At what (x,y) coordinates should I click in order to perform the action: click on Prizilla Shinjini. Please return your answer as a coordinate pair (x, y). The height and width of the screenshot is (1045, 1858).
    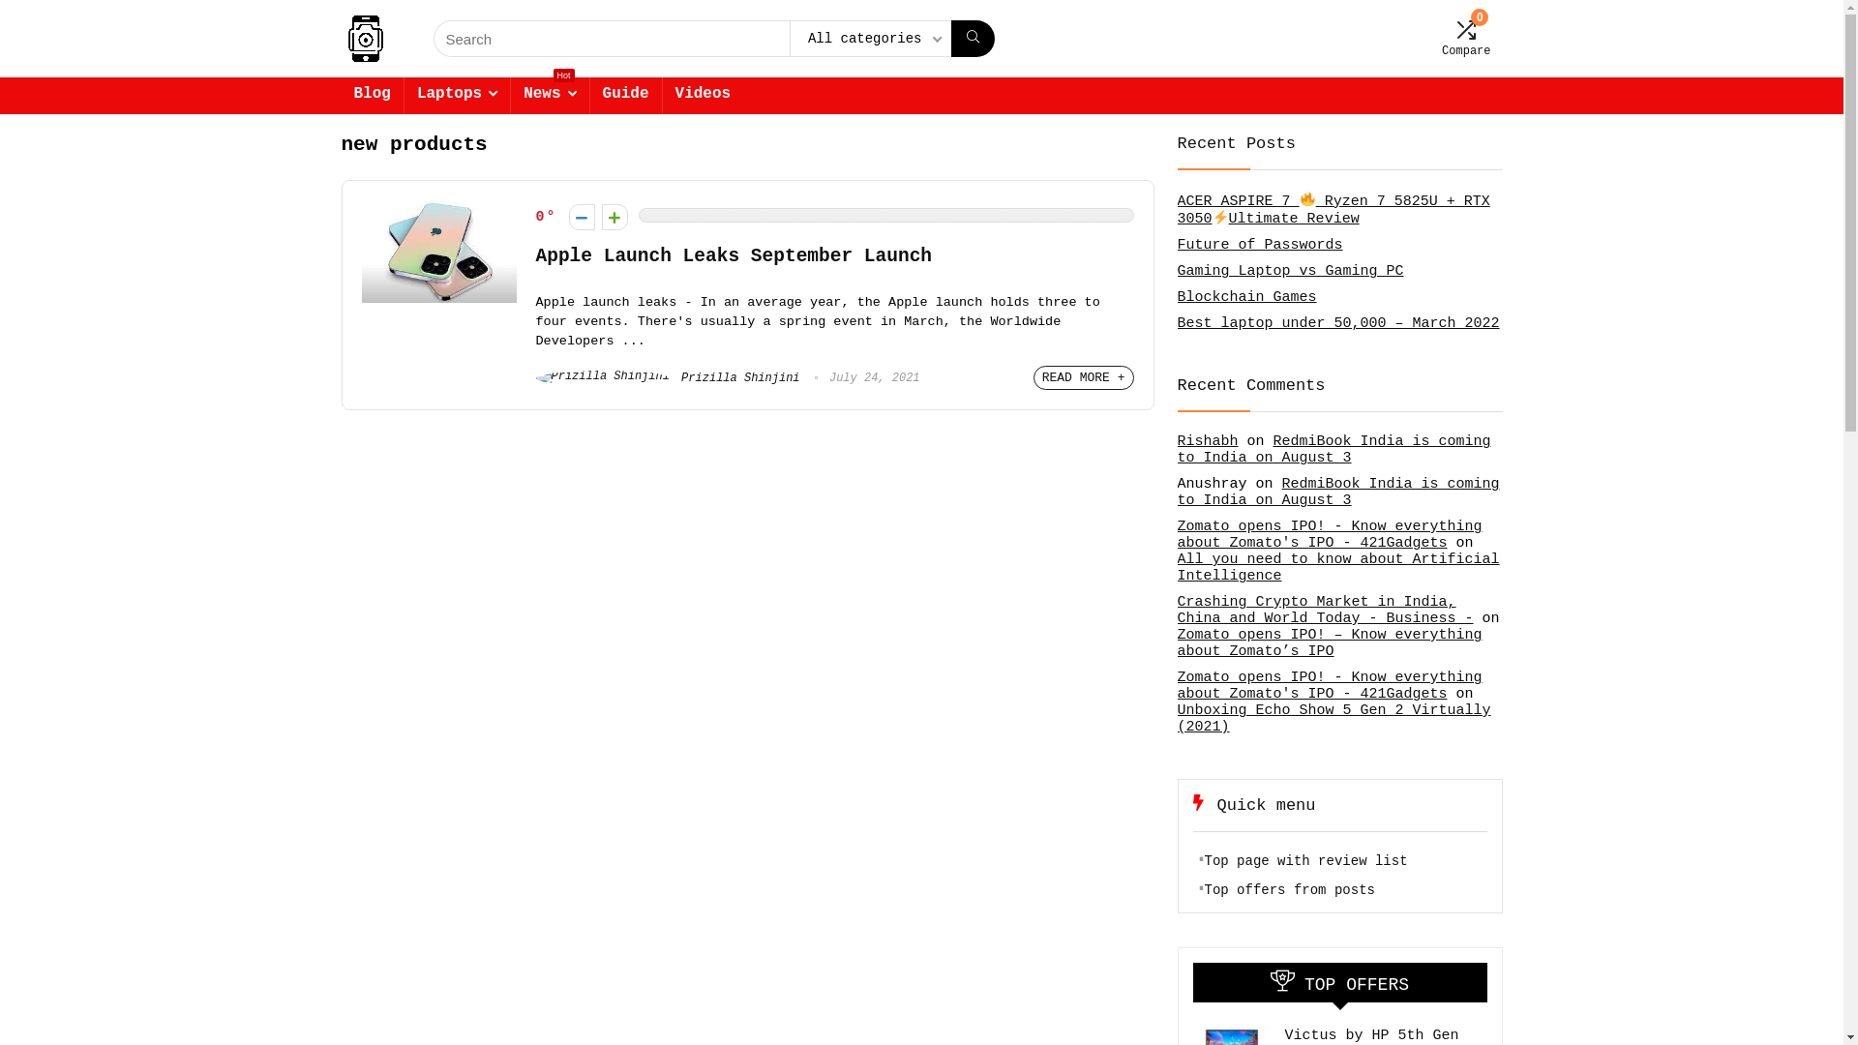
    Looking at the image, I should click on (668, 378).